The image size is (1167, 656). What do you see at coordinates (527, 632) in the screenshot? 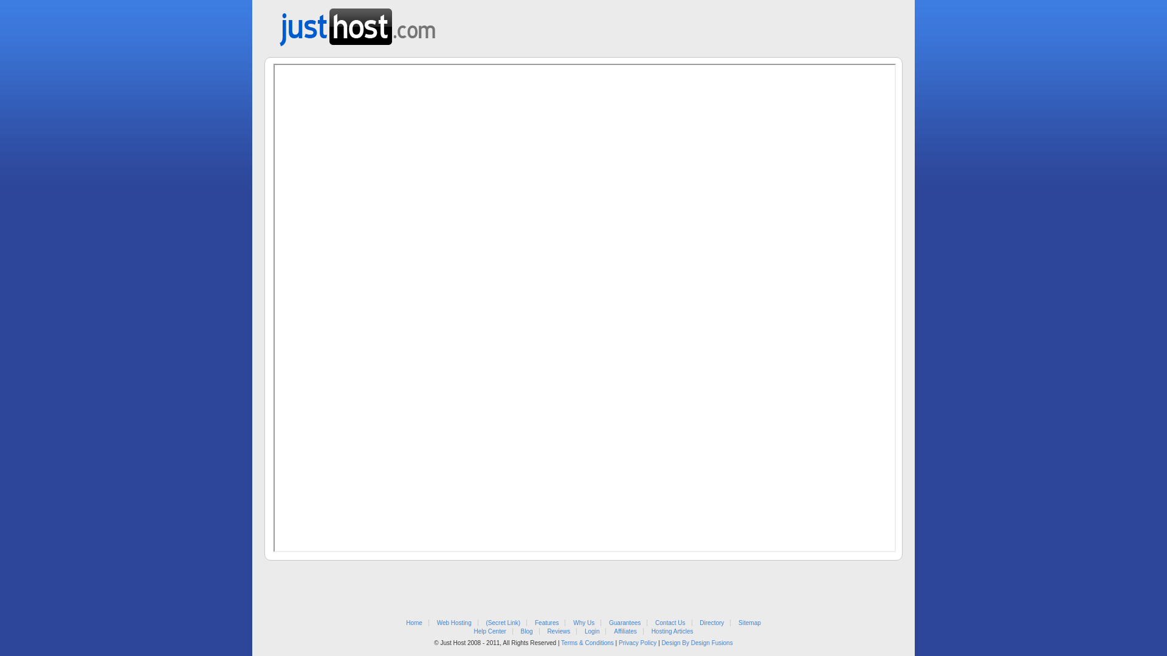
I see `Blog` at bounding box center [527, 632].